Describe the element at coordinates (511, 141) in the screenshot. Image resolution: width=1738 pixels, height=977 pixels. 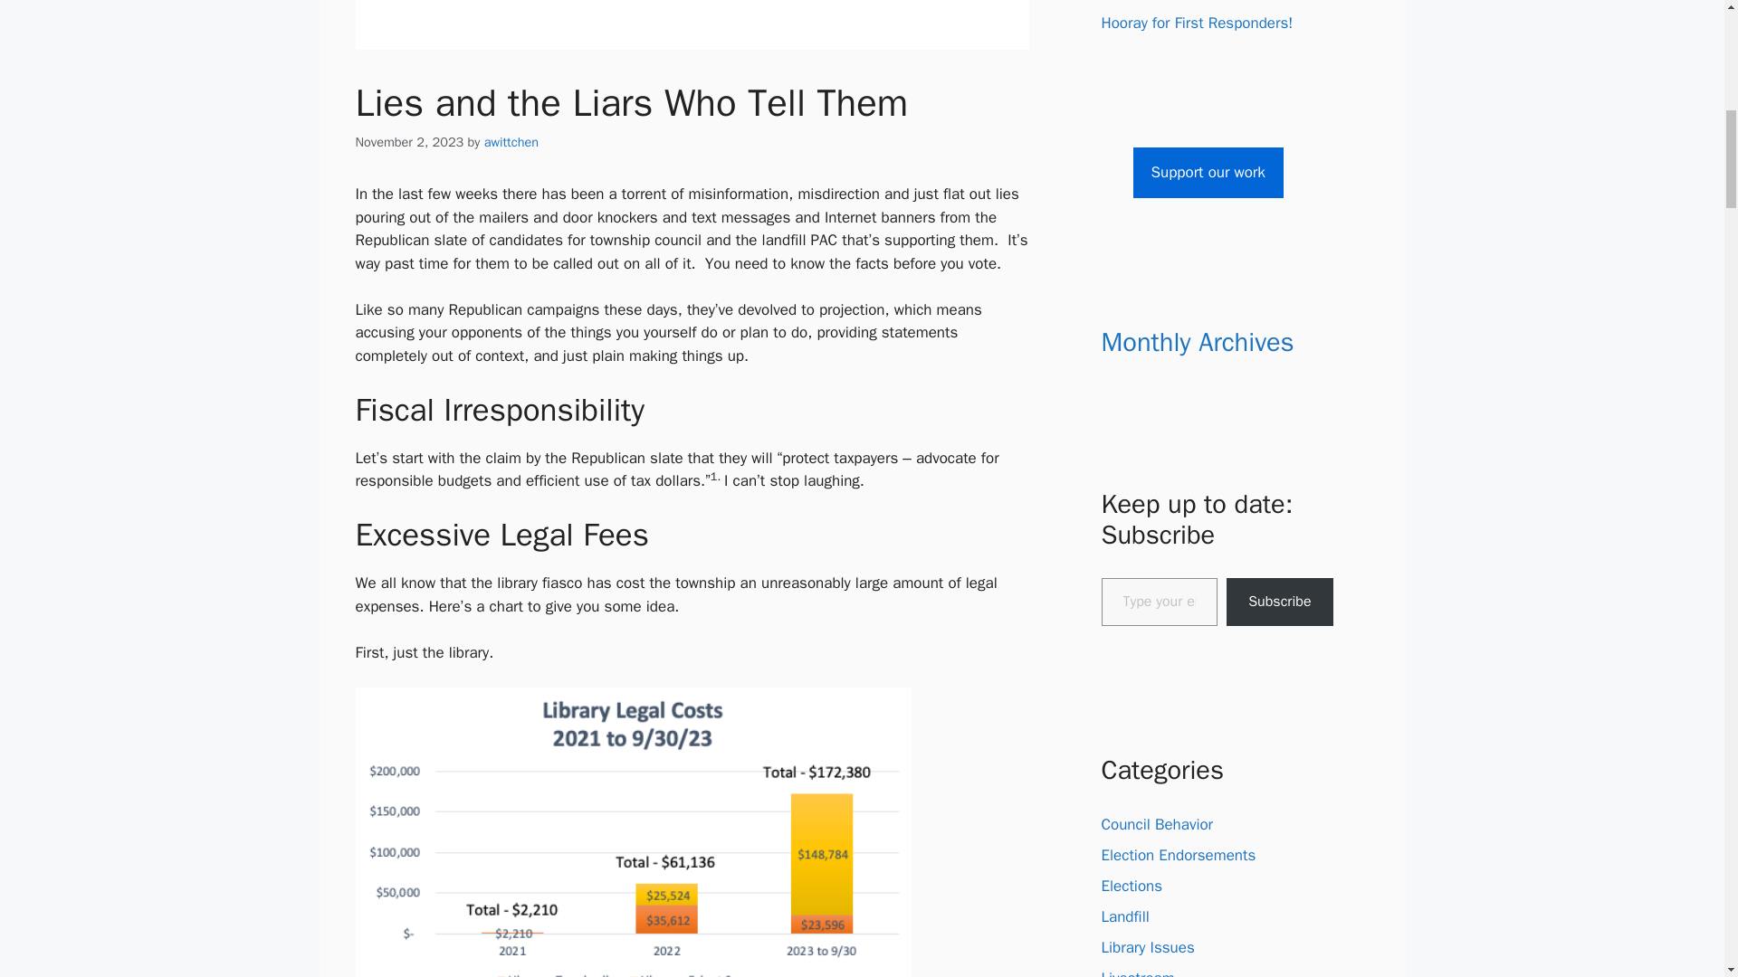
I see `View all posts by awittchen` at that location.